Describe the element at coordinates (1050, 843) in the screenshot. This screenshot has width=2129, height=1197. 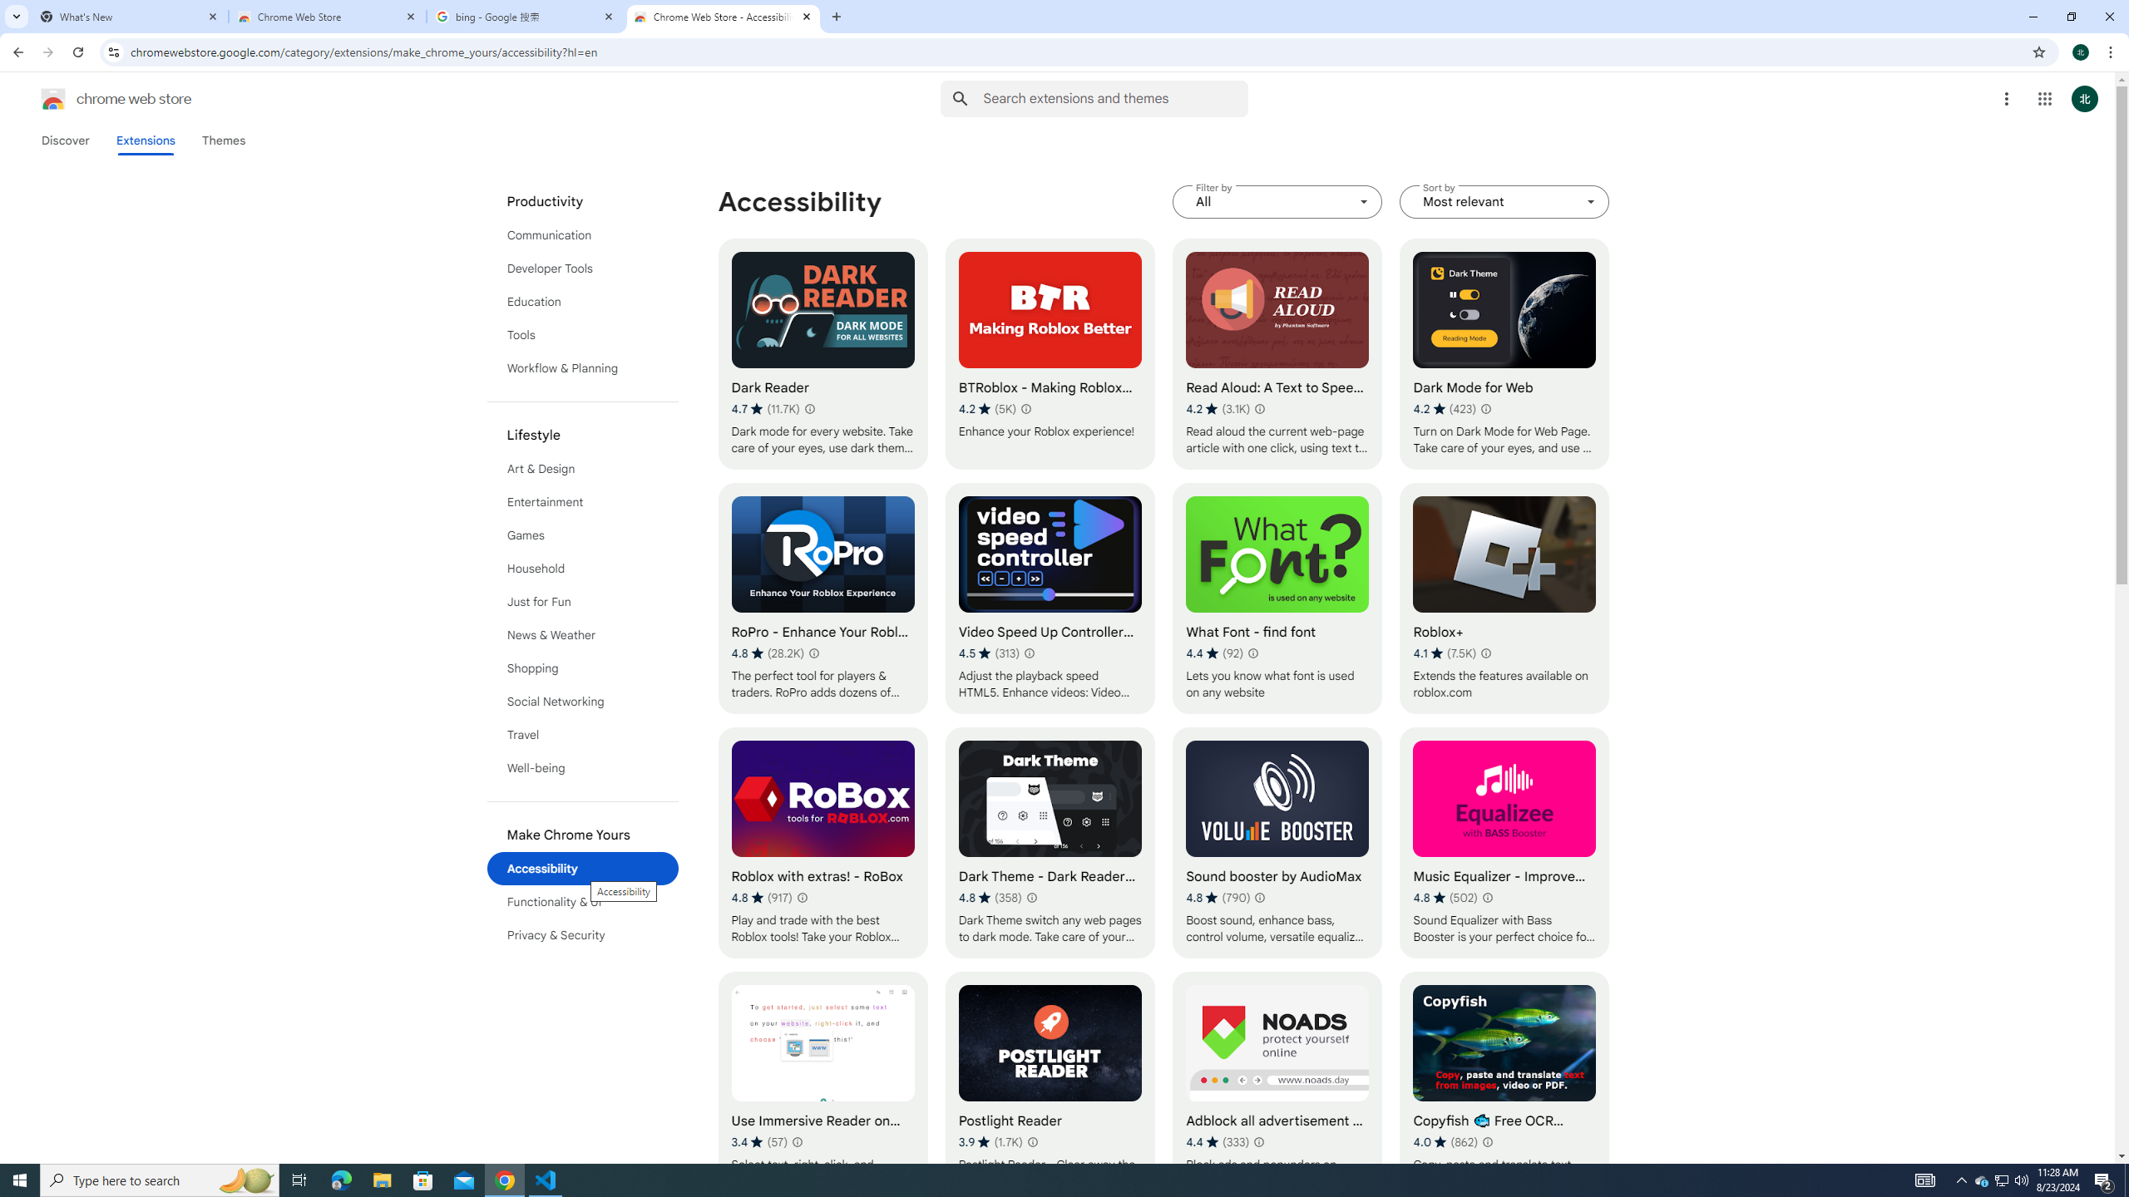
I see `Dark Theme - Dark Reader for Web` at that location.